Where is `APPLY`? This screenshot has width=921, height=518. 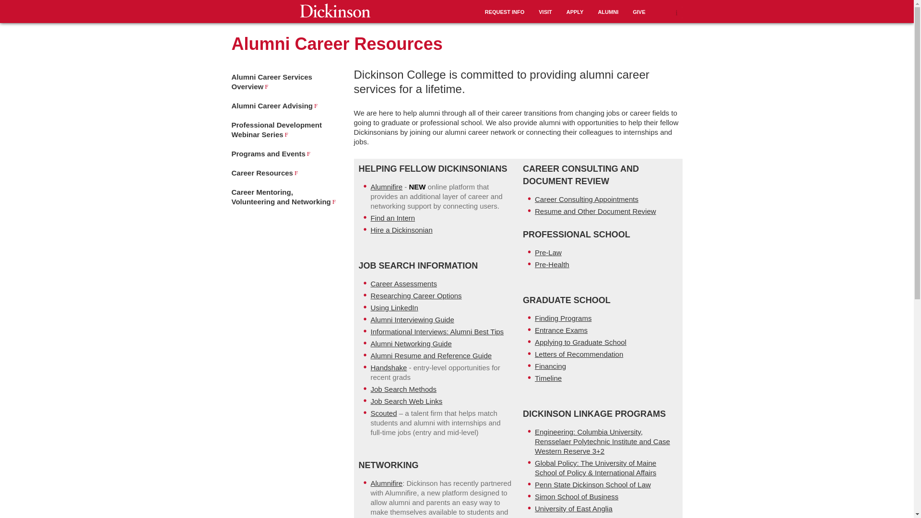 APPLY is located at coordinates (575, 12).